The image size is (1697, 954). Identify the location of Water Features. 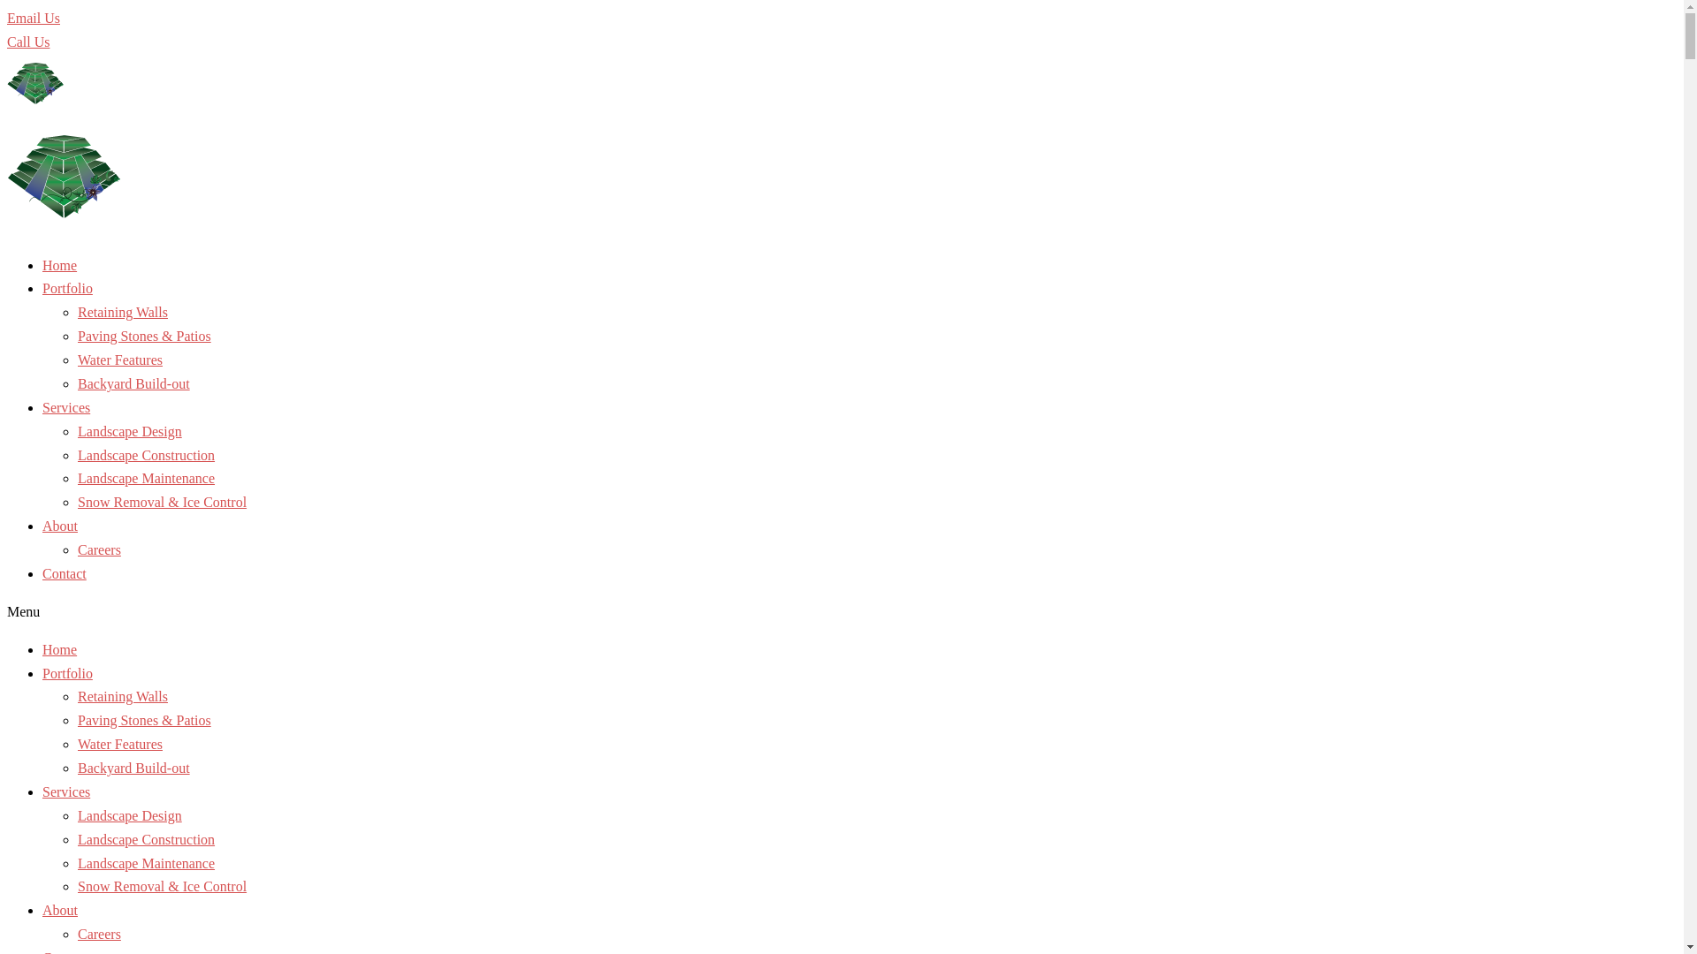
(120, 360).